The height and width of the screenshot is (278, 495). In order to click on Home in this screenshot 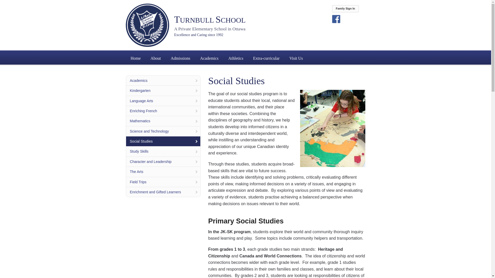, I will do `click(135, 58)`.